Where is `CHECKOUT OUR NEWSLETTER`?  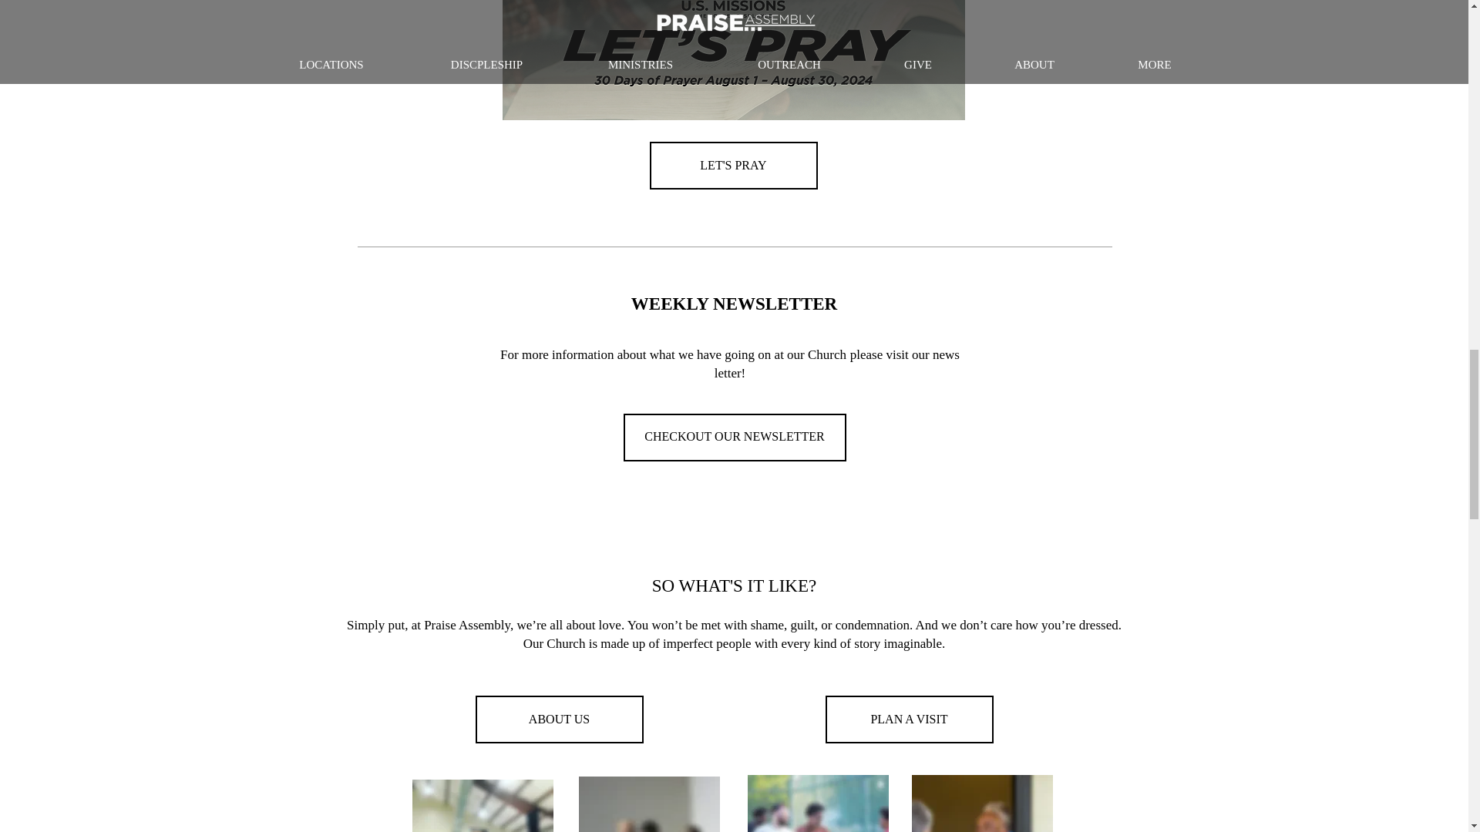
CHECKOUT OUR NEWSLETTER is located at coordinates (734, 438).